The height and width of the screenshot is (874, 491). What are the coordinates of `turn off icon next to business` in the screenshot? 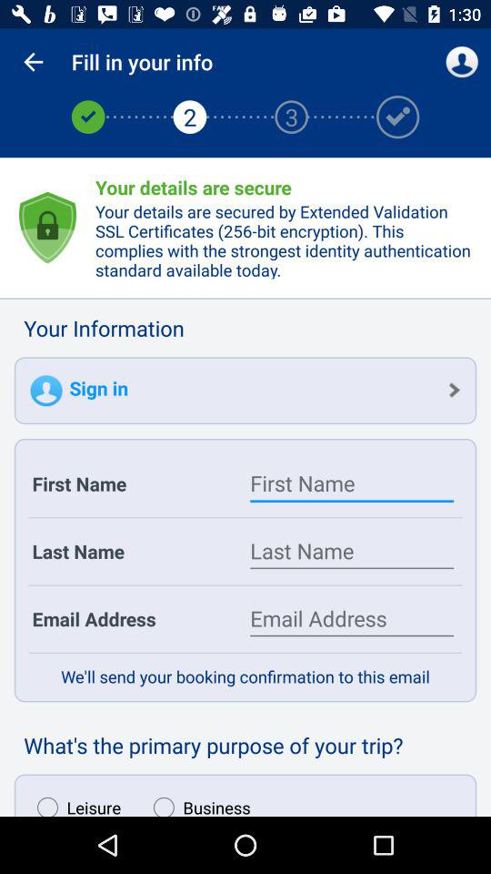 It's located at (75, 802).